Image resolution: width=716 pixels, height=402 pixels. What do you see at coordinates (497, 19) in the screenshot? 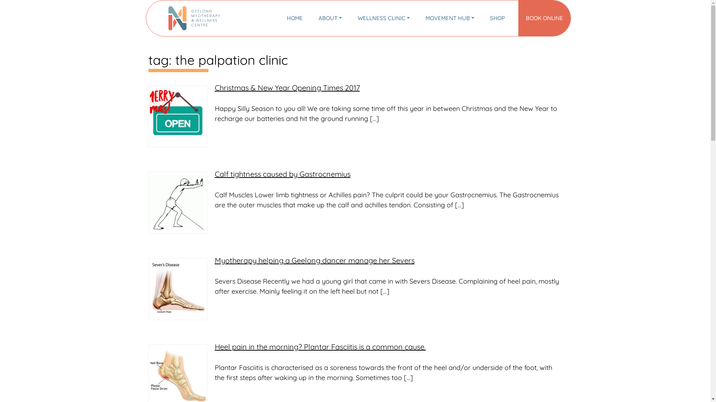
I see `SHOP` at bounding box center [497, 19].